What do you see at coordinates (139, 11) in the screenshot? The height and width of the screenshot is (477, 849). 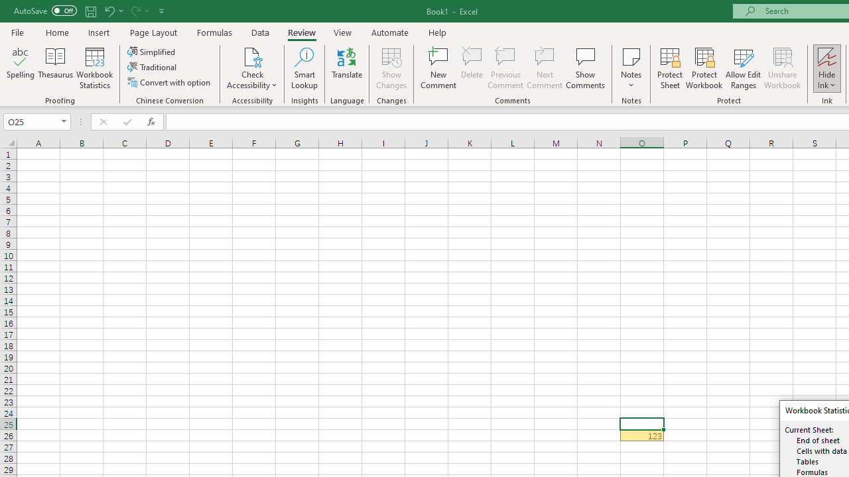 I see `Redo` at bounding box center [139, 11].